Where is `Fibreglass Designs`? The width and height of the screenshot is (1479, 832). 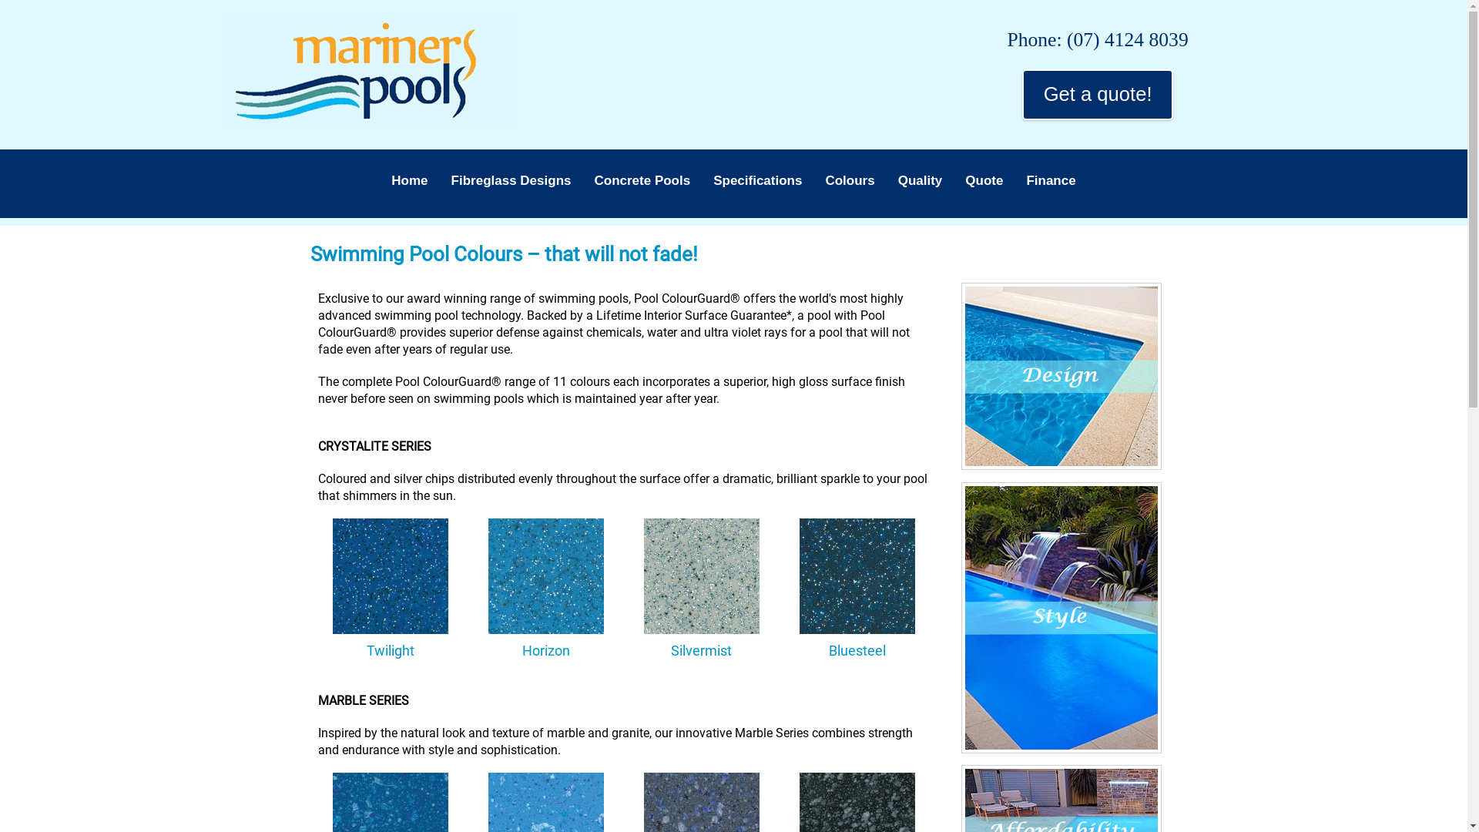
Fibreglass Designs is located at coordinates (511, 181).